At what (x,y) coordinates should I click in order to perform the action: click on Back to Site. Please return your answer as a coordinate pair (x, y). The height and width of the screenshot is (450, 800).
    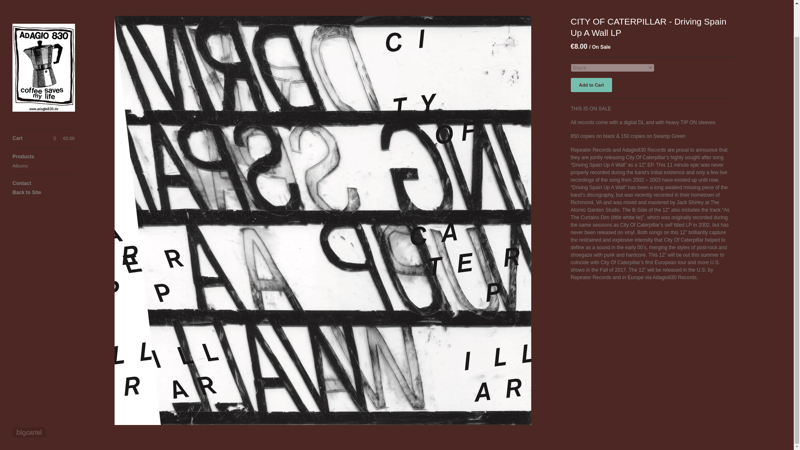
    Looking at the image, I should click on (43, 158).